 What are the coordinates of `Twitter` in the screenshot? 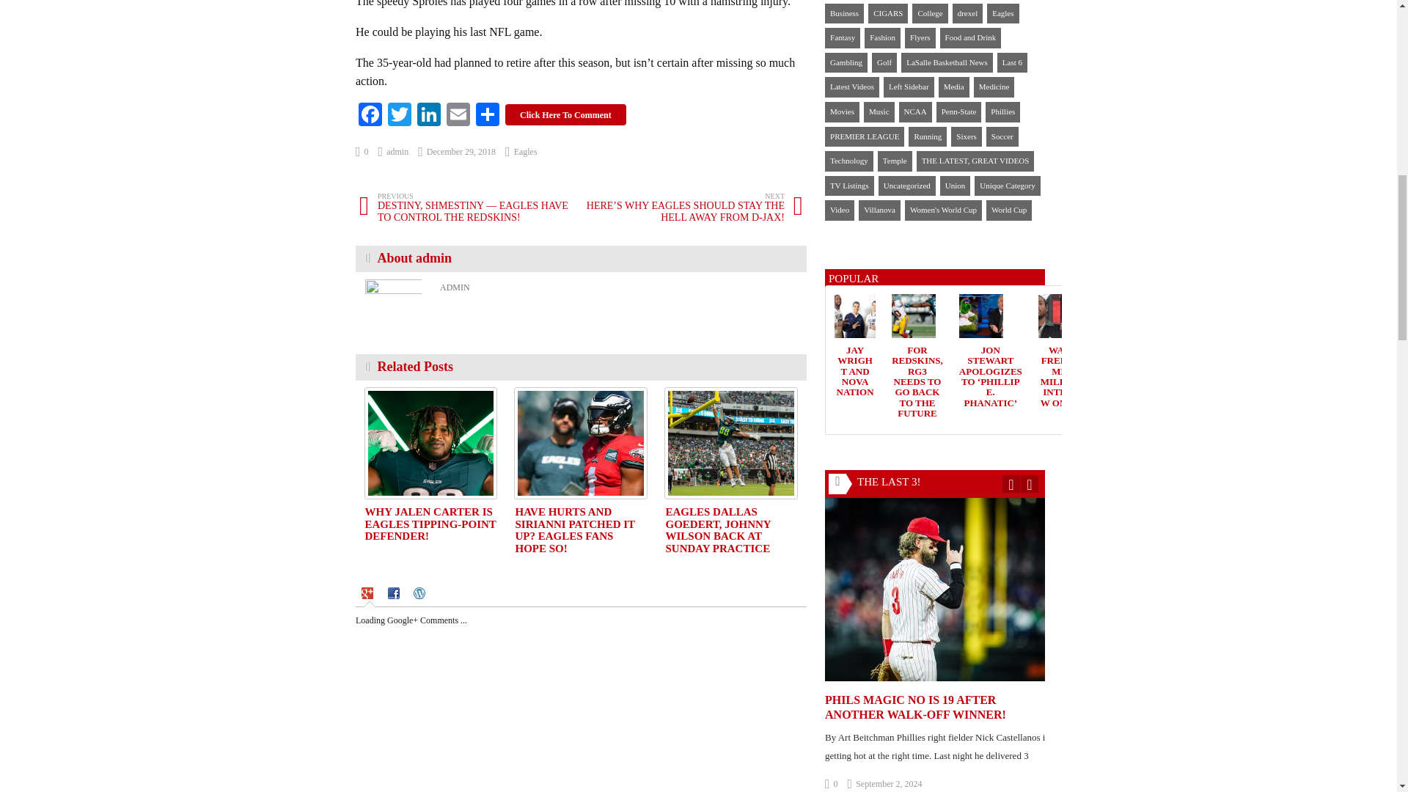 It's located at (399, 116).